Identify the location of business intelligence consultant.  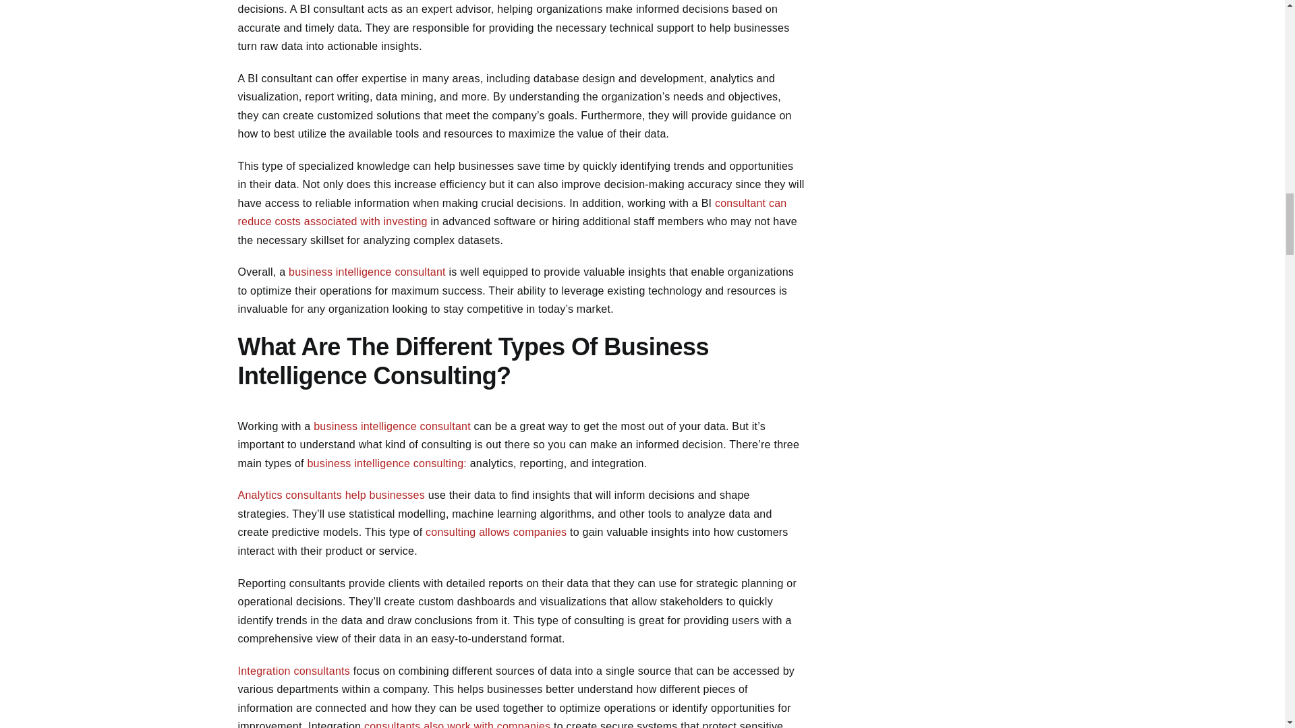
(367, 272).